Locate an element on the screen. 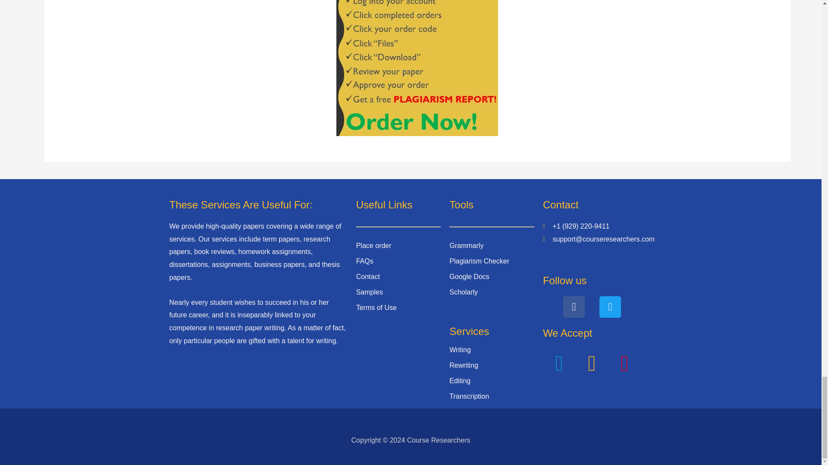 The width and height of the screenshot is (828, 465). Facebook is located at coordinates (574, 307).